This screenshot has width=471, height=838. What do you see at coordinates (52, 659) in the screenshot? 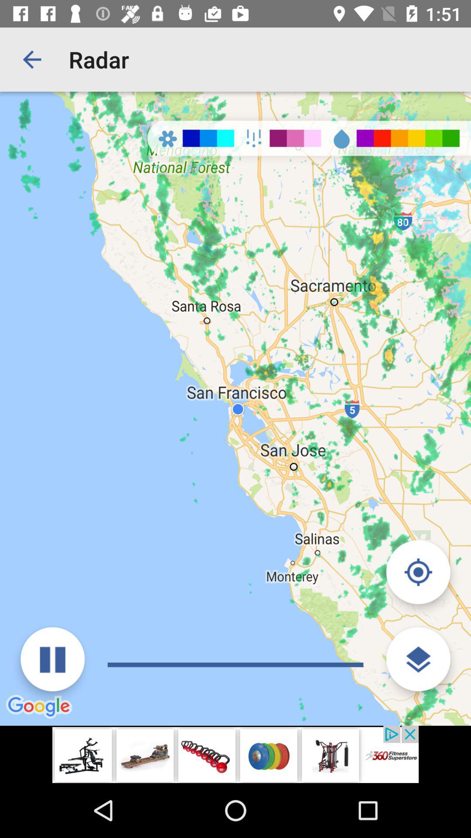
I see `pause playback` at bounding box center [52, 659].